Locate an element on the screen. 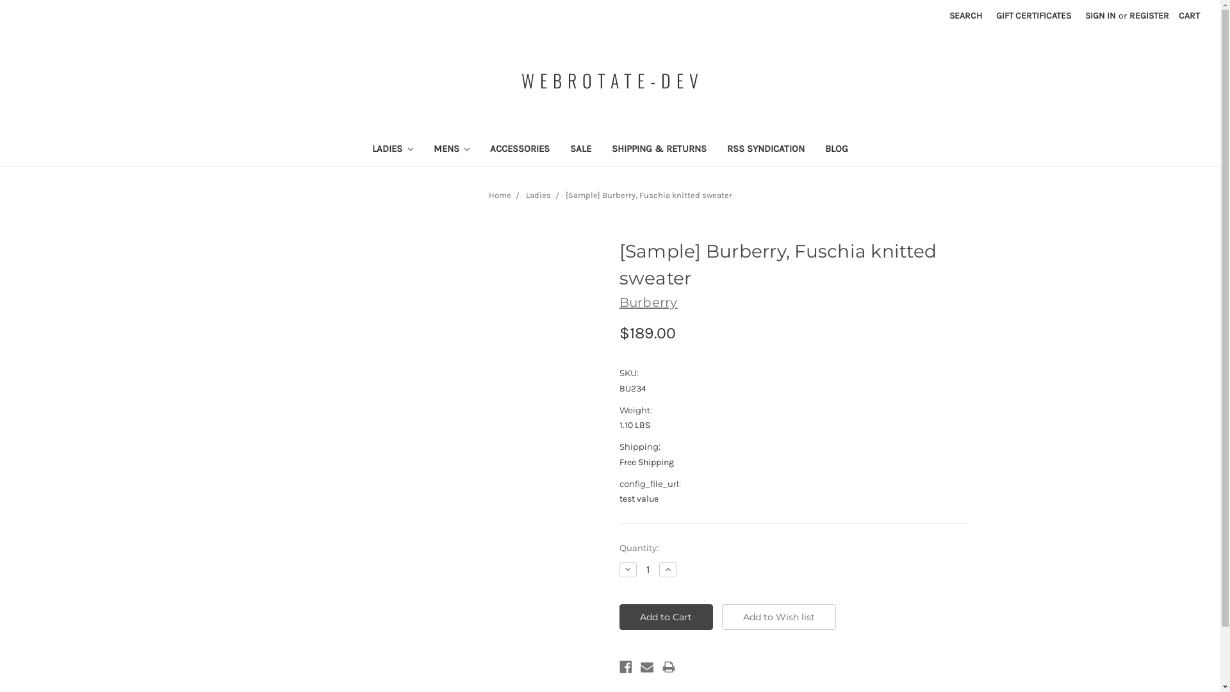 Image resolution: width=1230 pixels, height=692 pixels. Add to Wish list is located at coordinates (779, 617).